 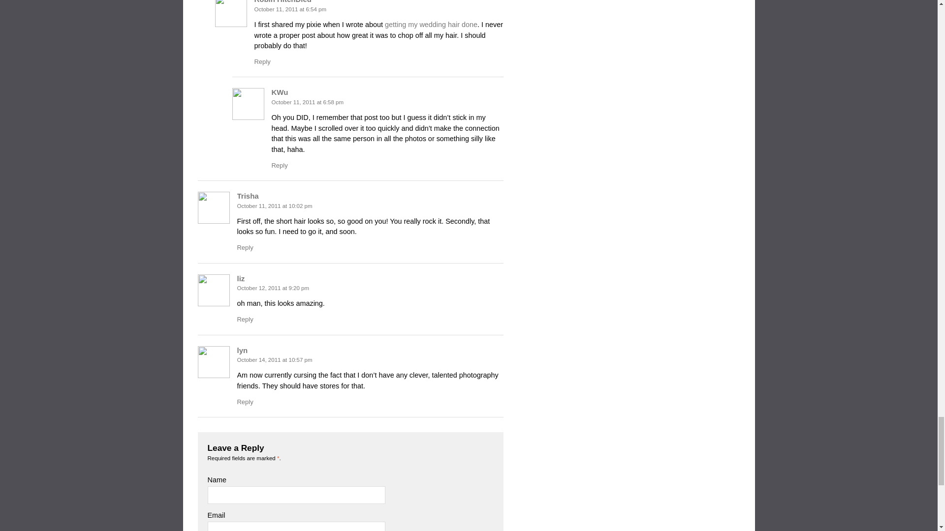 I want to click on October 11, 2011 at 6:54 pm, so click(x=290, y=9).